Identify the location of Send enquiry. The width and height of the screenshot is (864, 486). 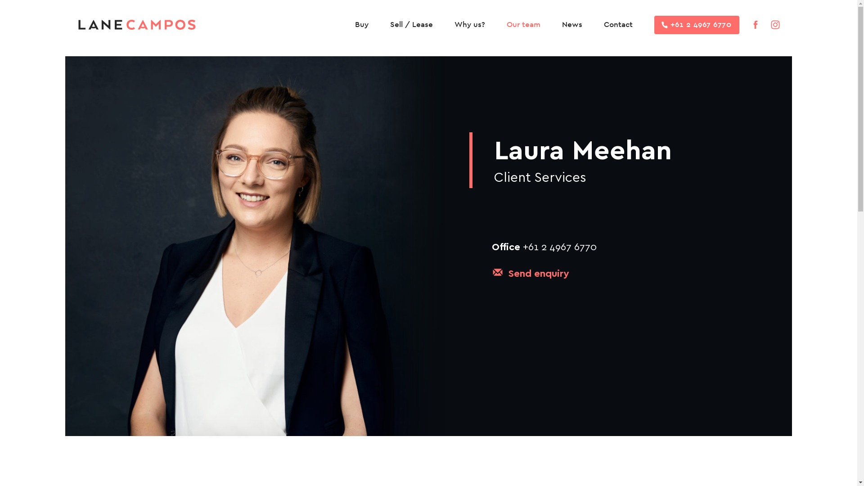
(539, 273).